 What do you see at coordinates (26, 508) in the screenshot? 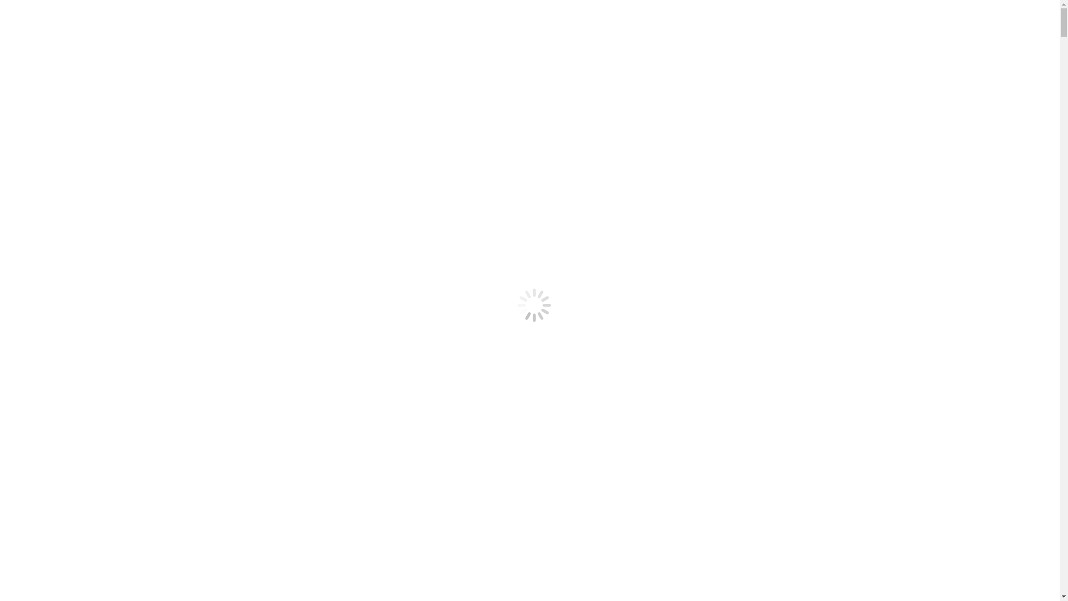
I see `Nov232023` at bounding box center [26, 508].